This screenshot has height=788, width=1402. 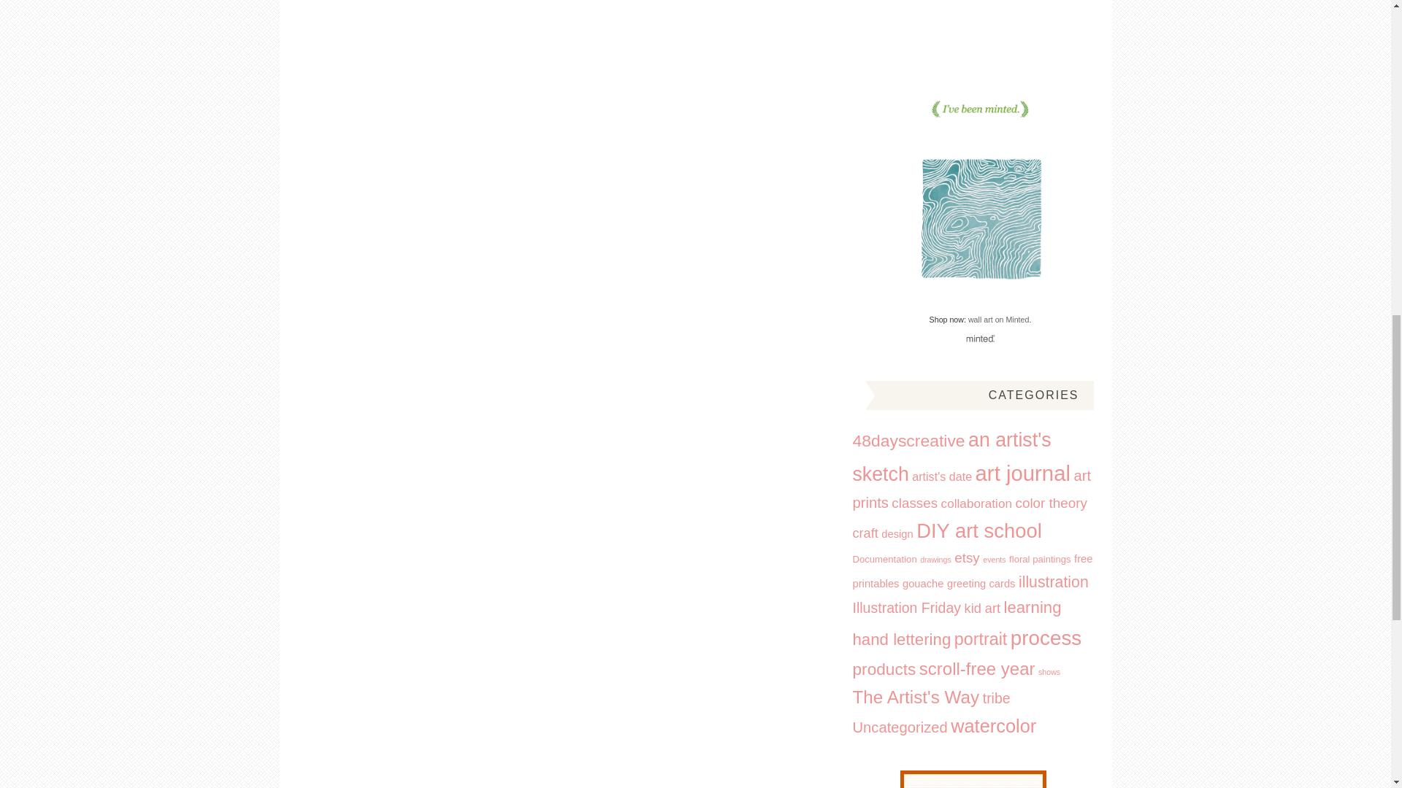 What do you see at coordinates (999, 320) in the screenshot?
I see `wall art on Minted` at bounding box center [999, 320].